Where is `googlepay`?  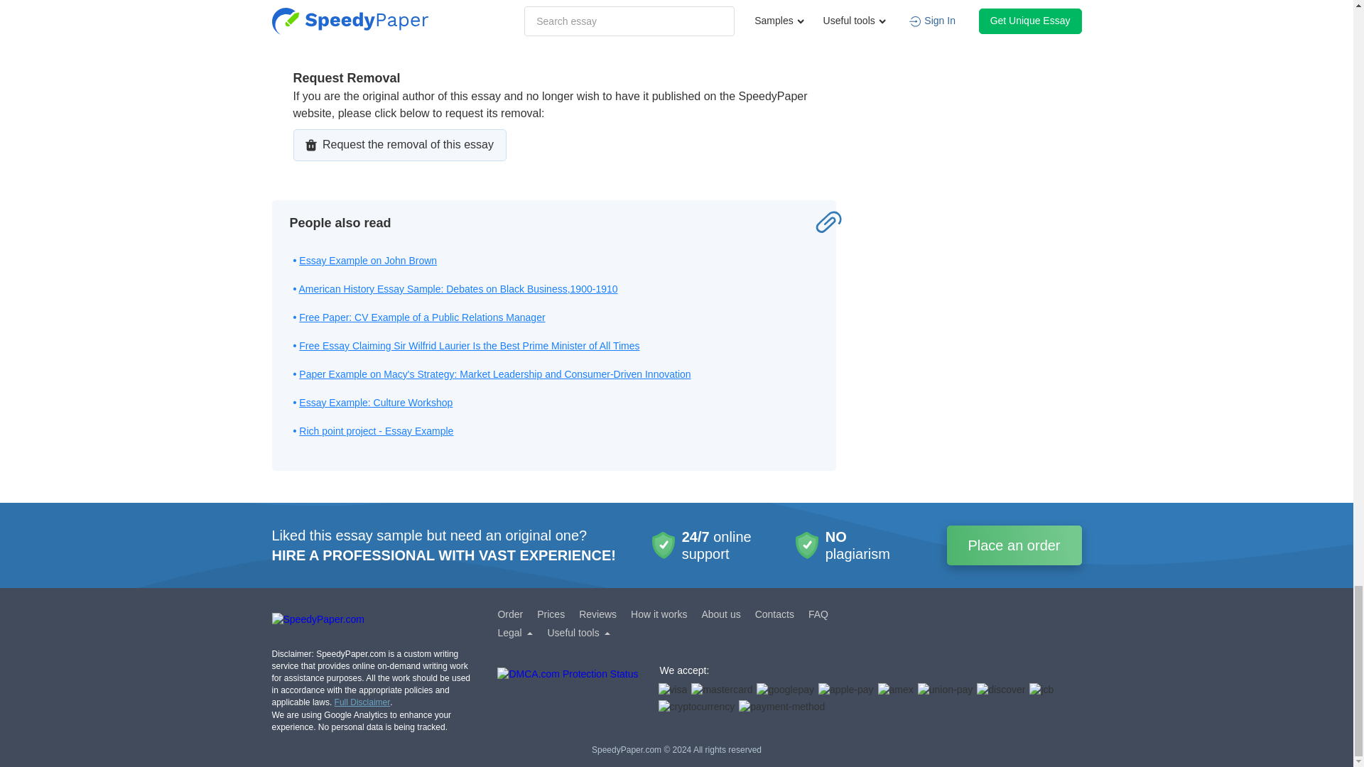
googlepay is located at coordinates (786, 690).